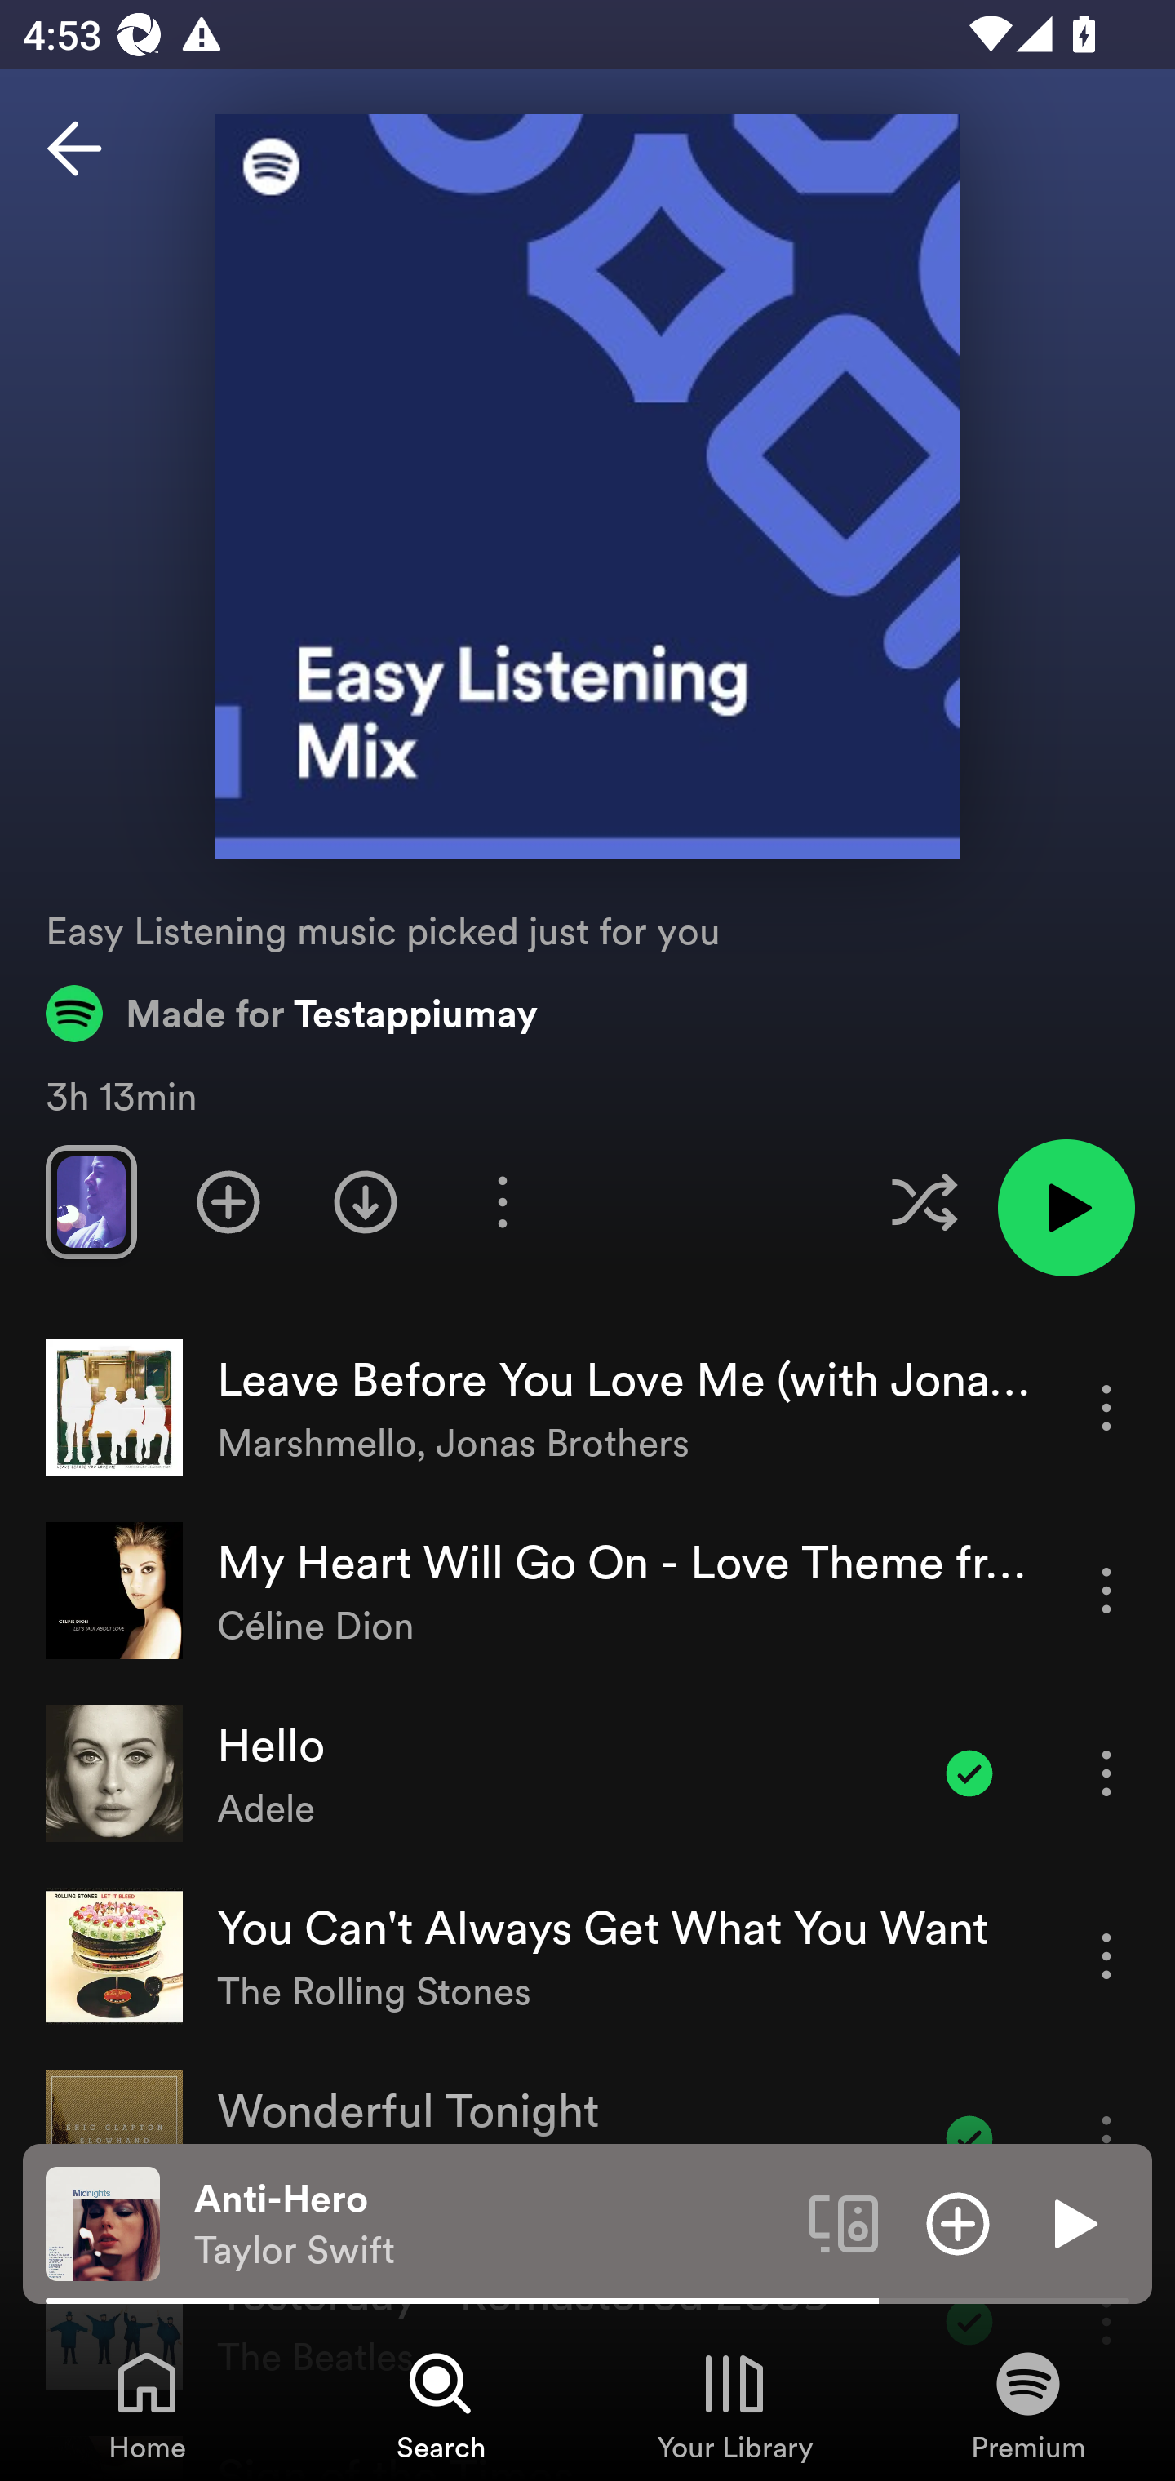 This screenshot has width=1175, height=2481. What do you see at coordinates (147, 2404) in the screenshot?
I see `Home, Tab 1 of 4 Home Home` at bounding box center [147, 2404].